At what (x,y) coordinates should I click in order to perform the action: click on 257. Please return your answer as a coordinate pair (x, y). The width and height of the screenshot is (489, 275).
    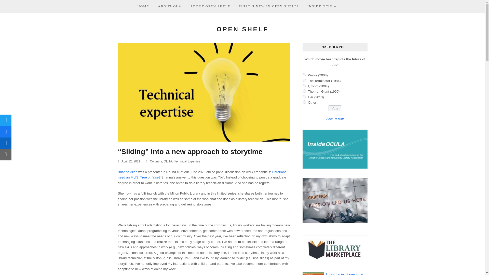
    Looking at the image, I should click on (304, 102).